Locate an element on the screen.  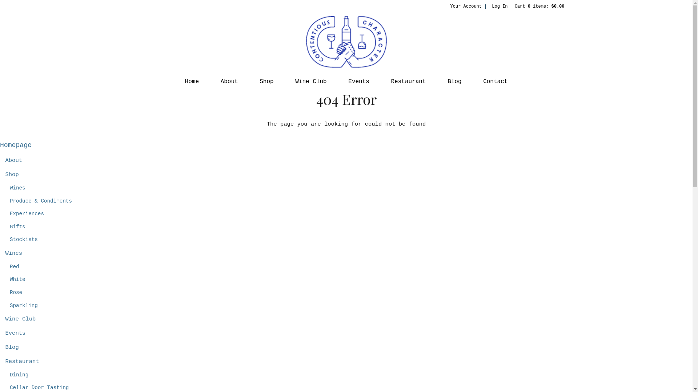
Homepage is located at coordinates (16, 145).